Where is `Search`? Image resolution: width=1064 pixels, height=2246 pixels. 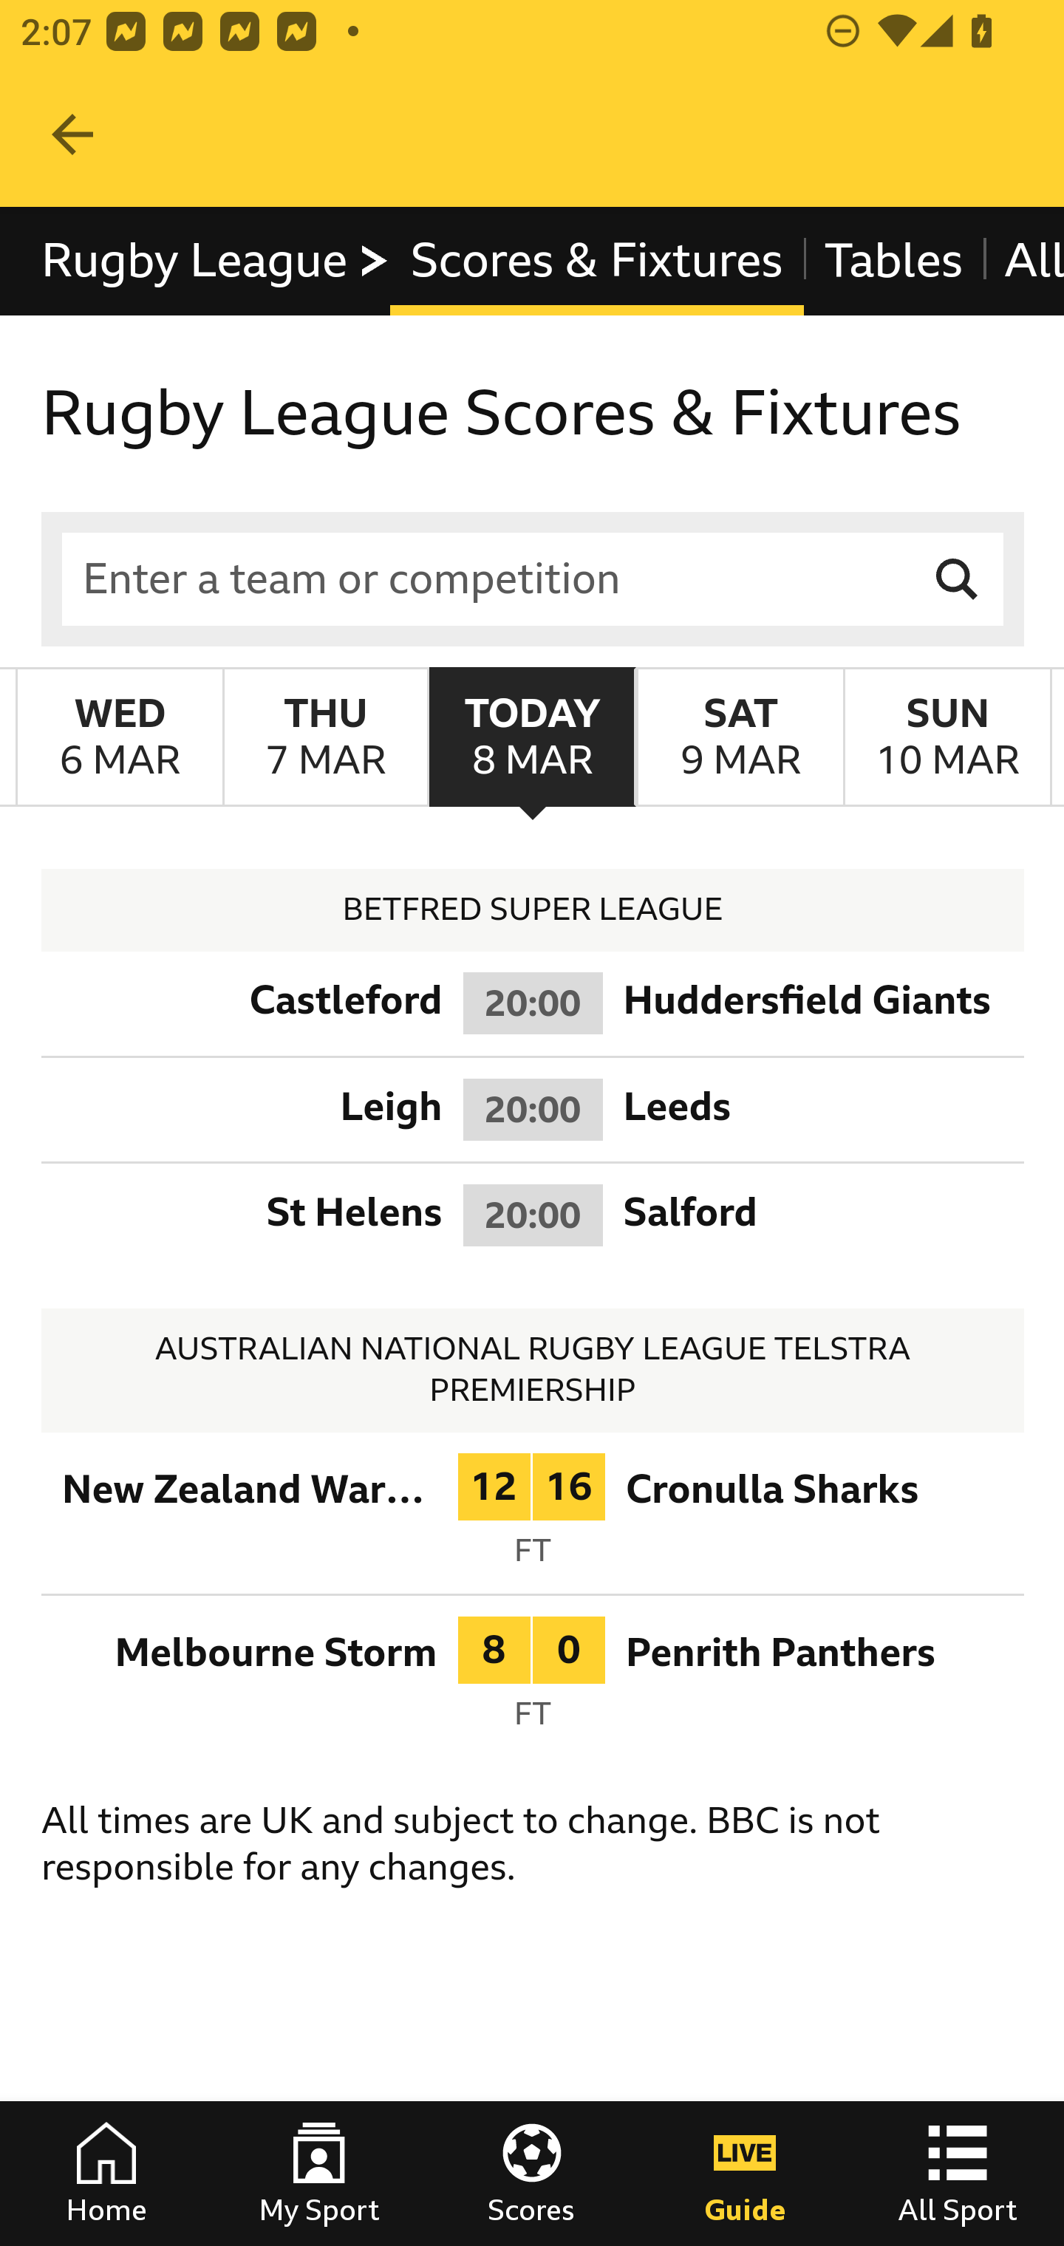 Search is located at coordinates (958, 579).